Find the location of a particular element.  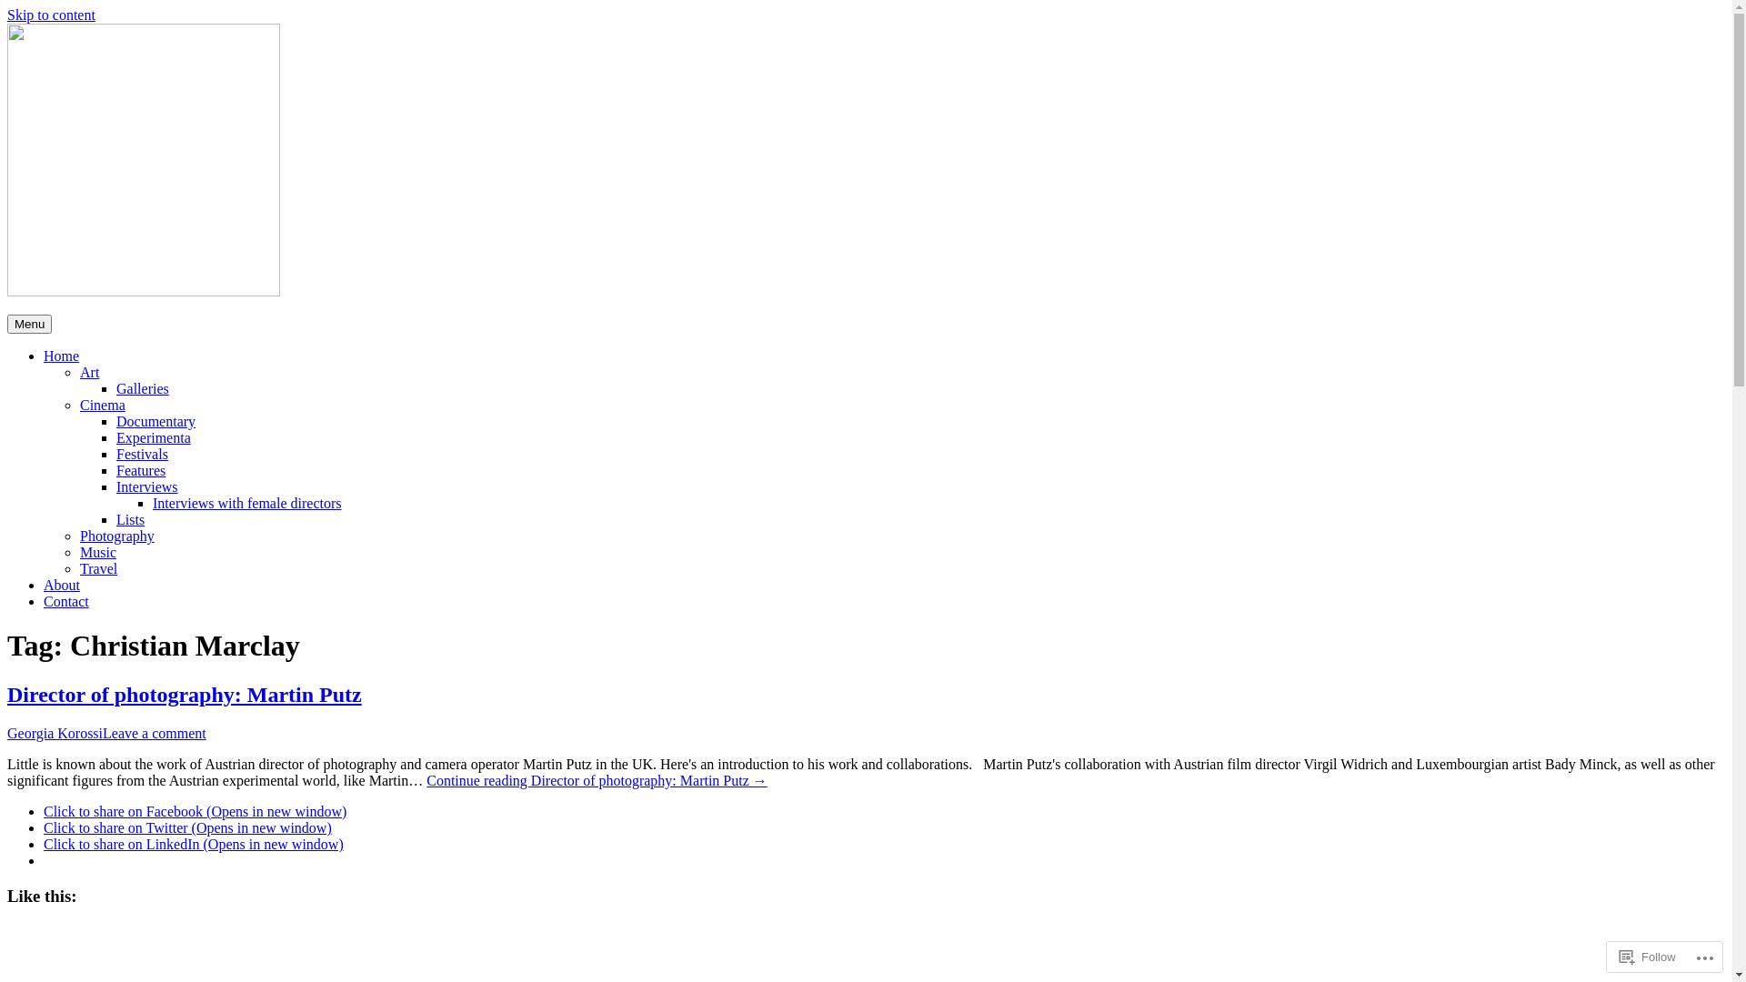

Lists is located at coordinates (131, 520).